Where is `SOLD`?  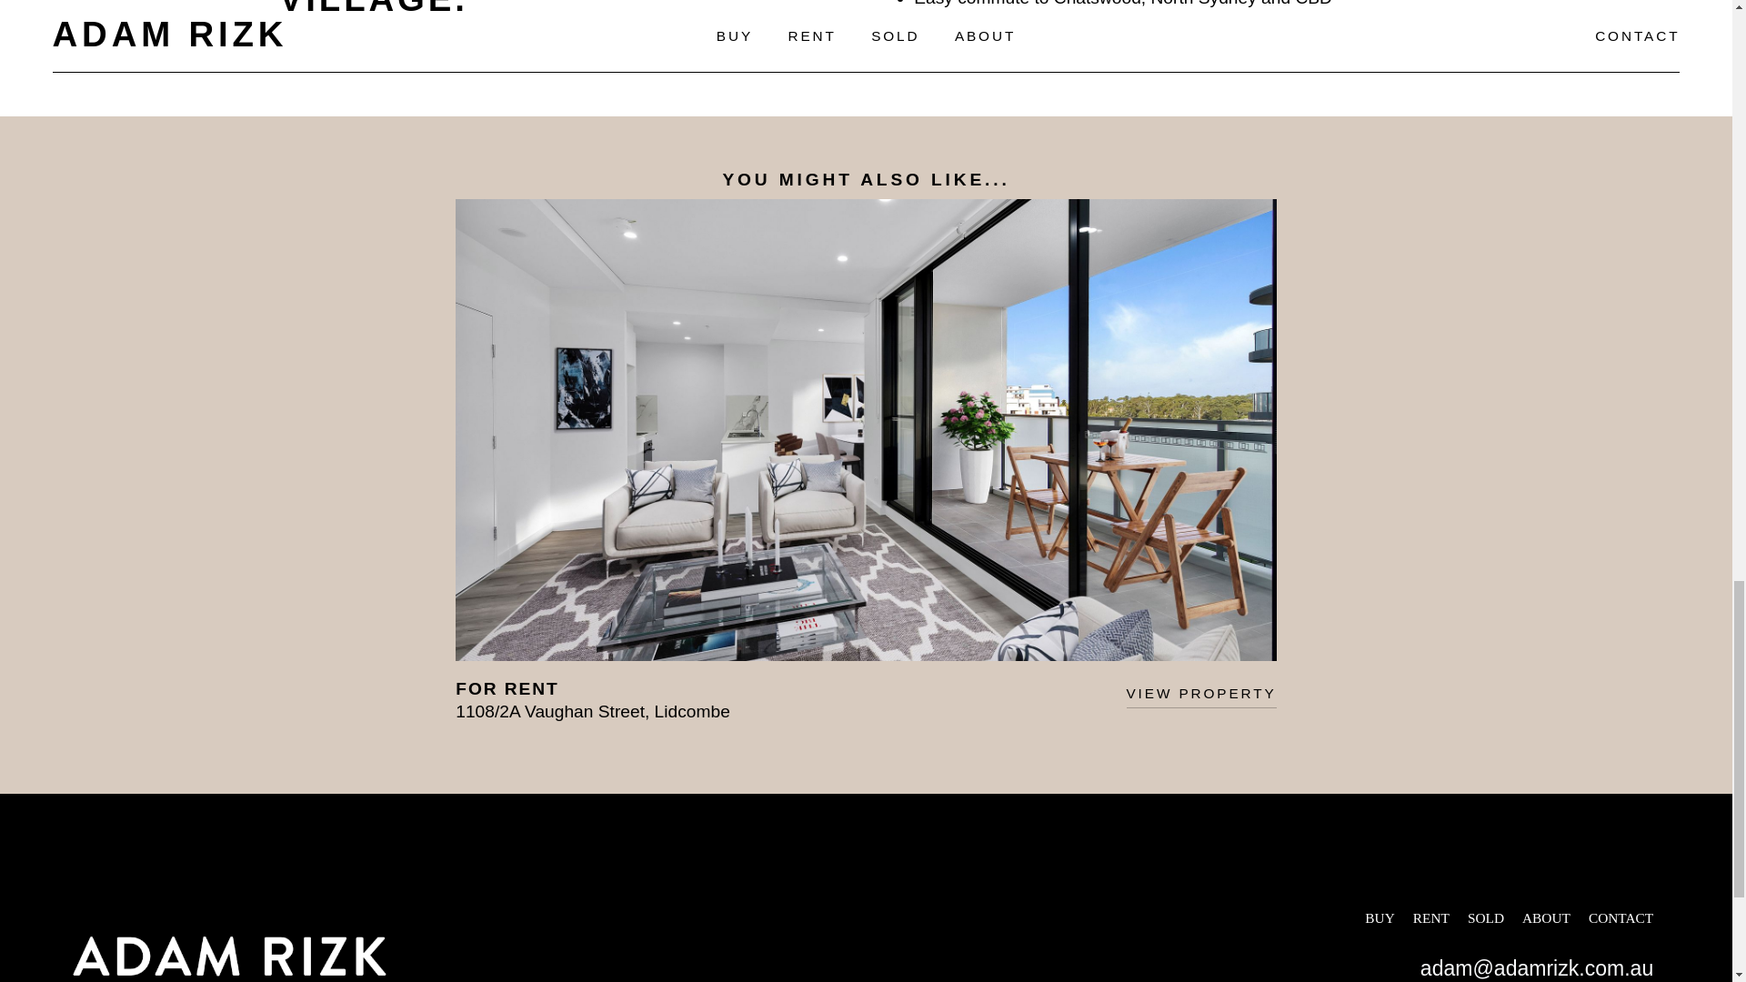 SOLD is located at coordinates (1486, 918).